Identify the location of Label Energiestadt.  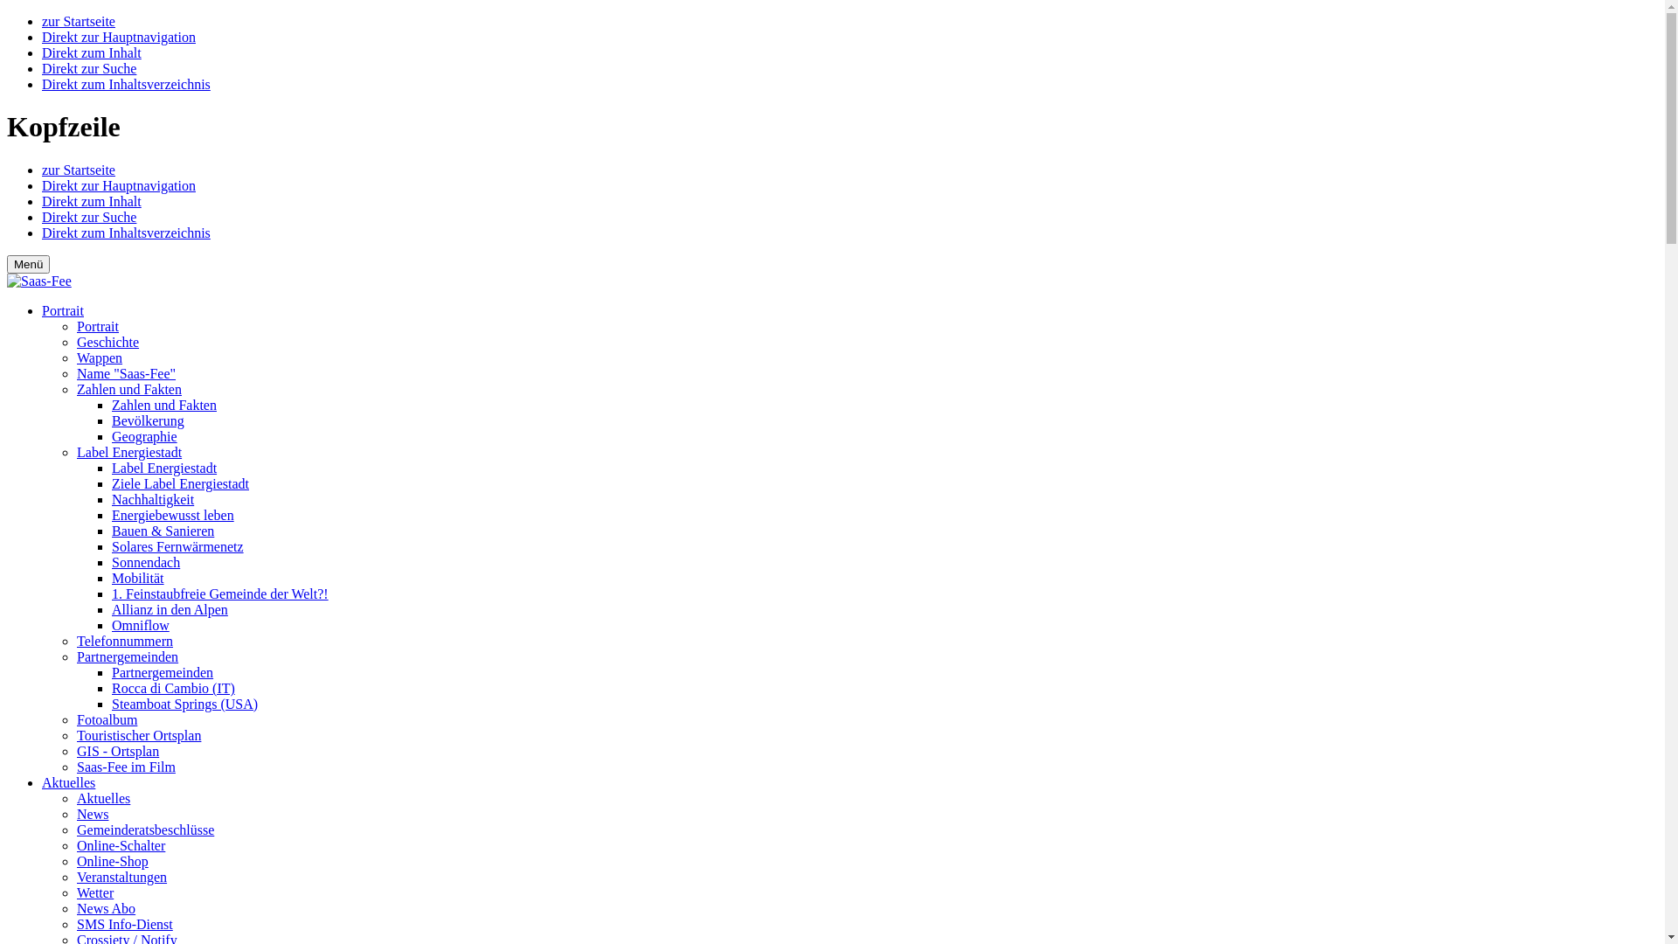
(164, 469).